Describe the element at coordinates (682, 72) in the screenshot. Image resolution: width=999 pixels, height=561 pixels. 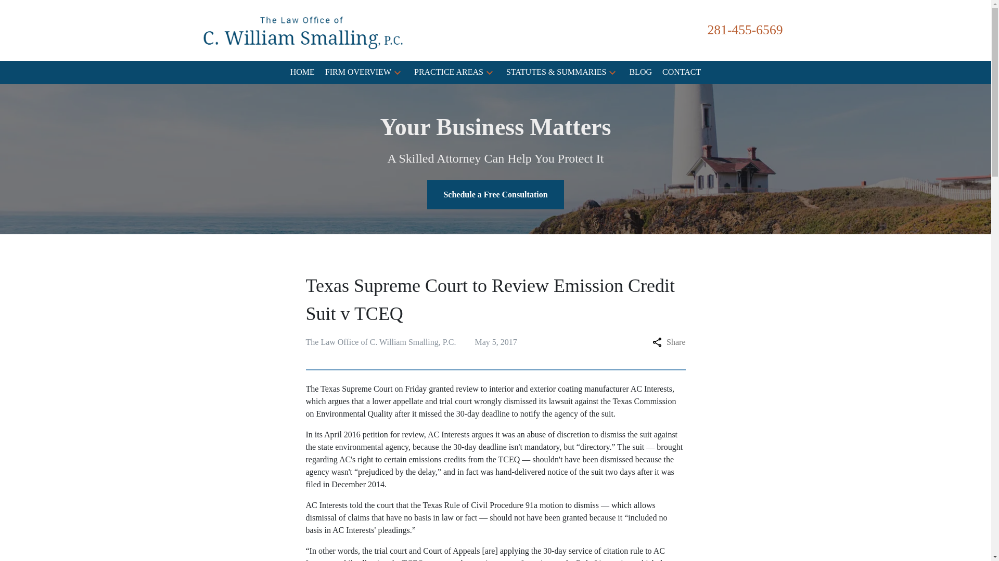
I see `CONTACT` at that location.